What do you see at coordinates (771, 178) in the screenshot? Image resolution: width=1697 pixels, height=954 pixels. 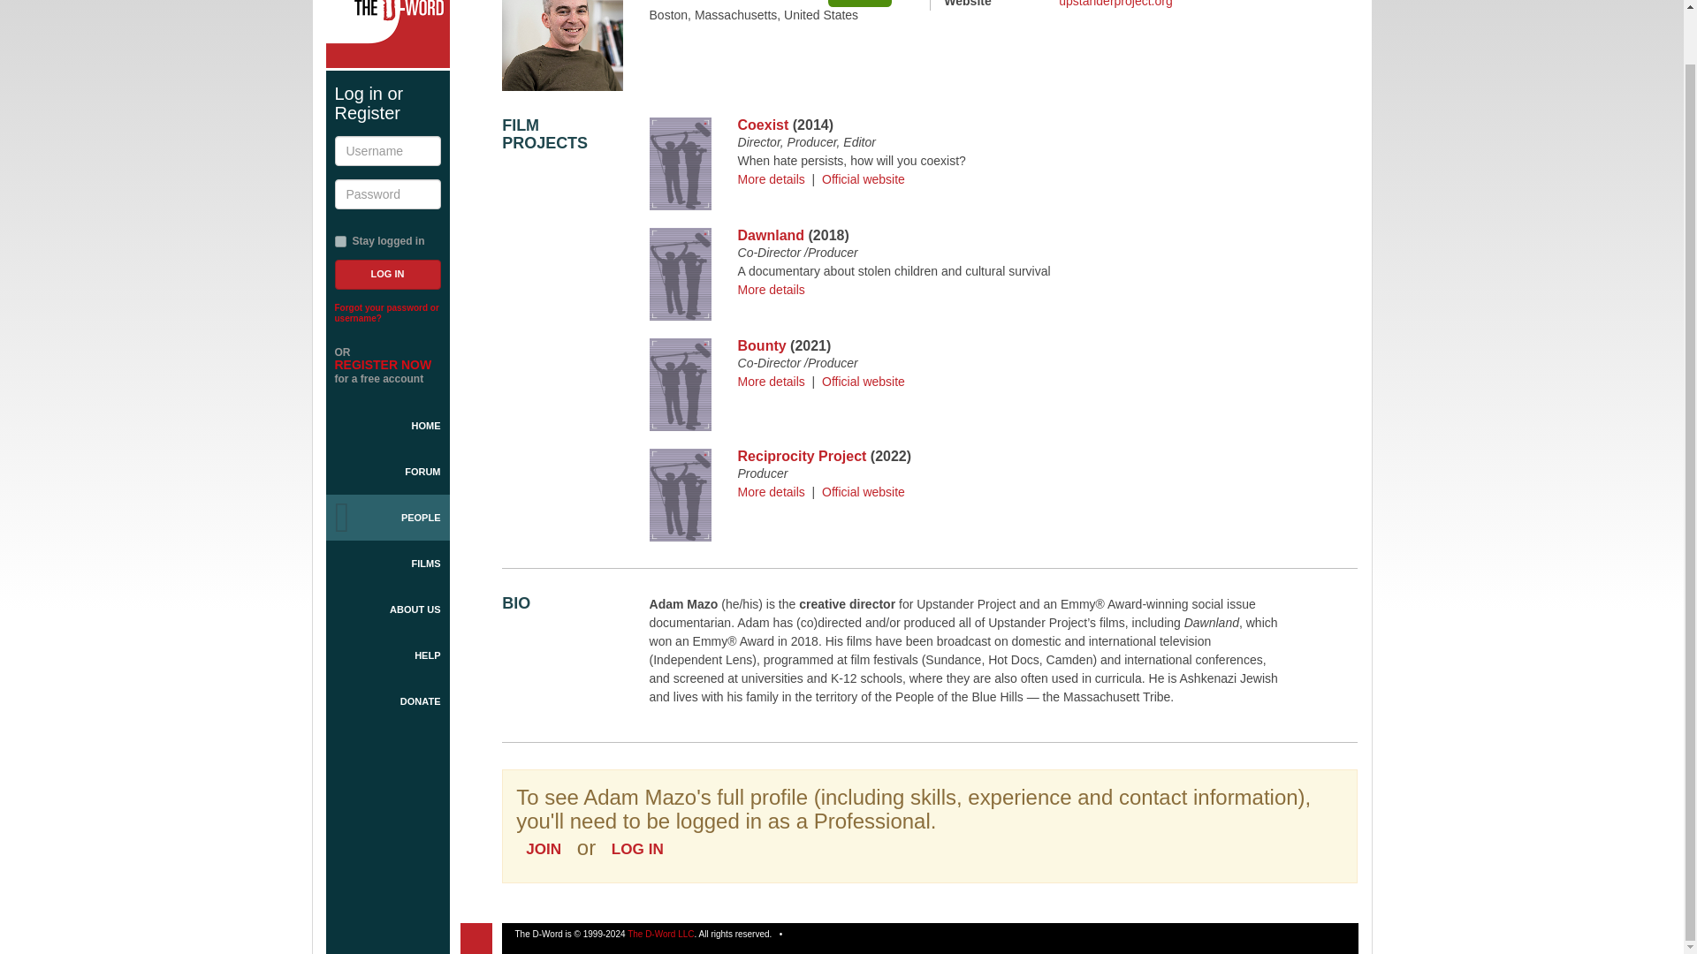 I see `More details` at bounding box center [771, 178].